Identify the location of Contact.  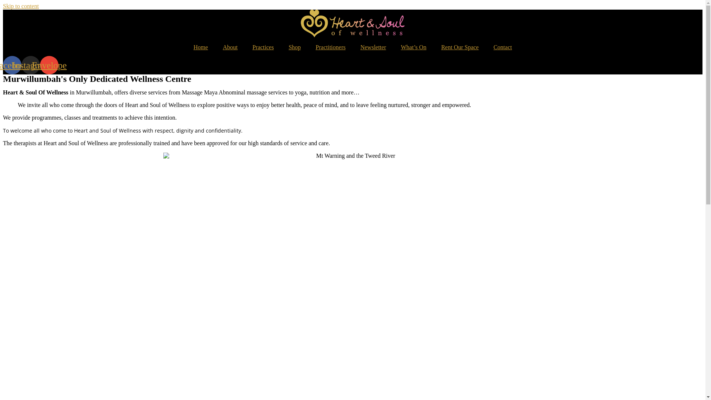
(503, 47).